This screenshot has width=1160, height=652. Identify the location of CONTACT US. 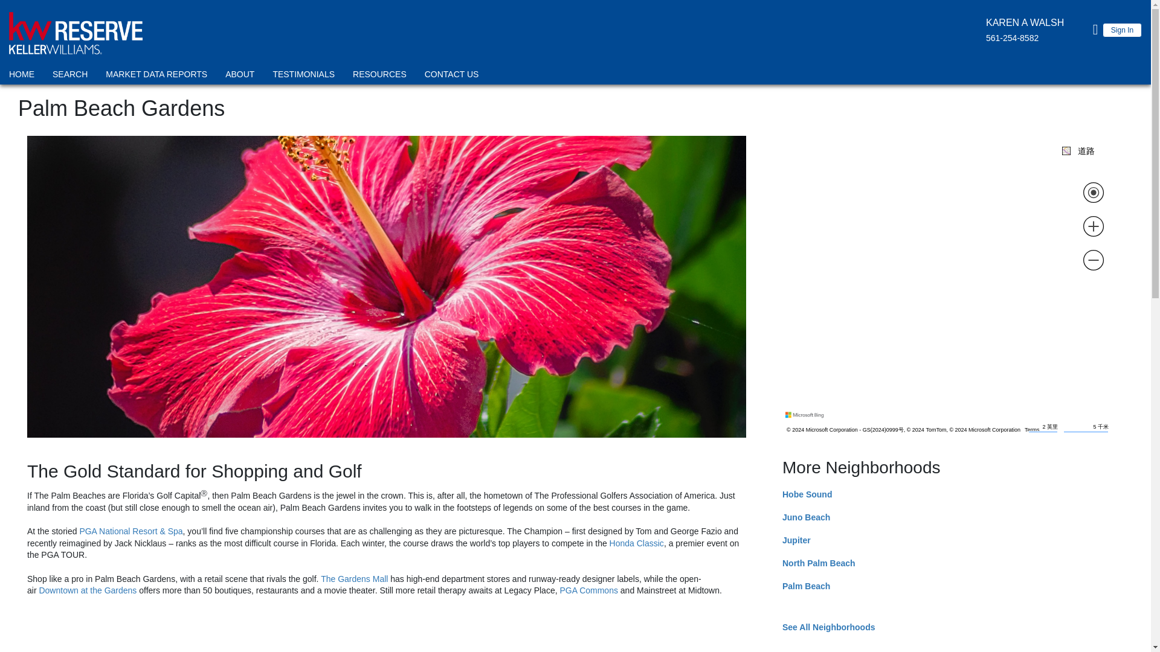
(452, 76).